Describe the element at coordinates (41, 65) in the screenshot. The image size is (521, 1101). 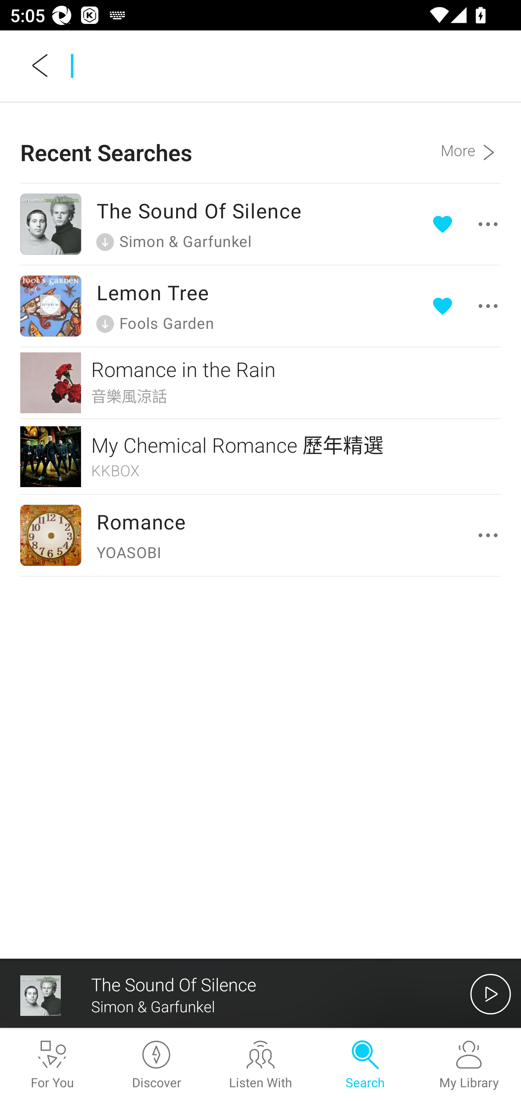
I see `Back,outside of the list` at that location.